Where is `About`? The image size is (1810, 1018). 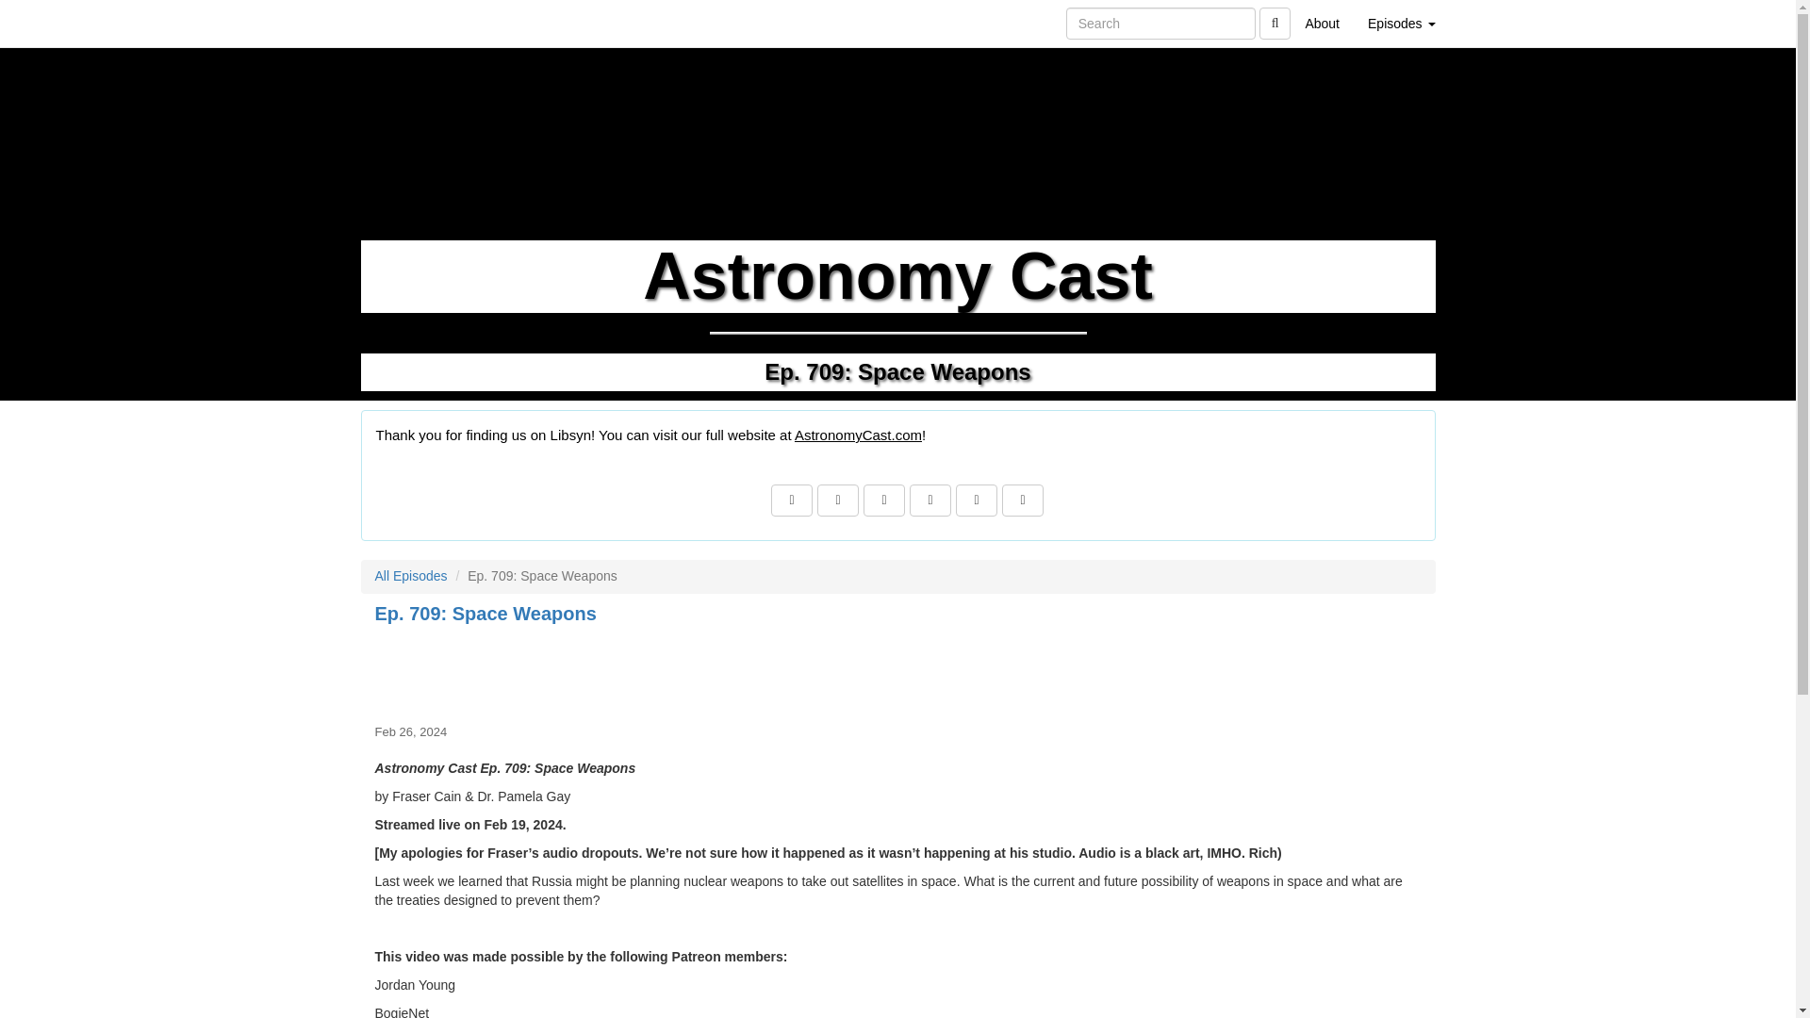 About is located at coordinates (1322, 23).